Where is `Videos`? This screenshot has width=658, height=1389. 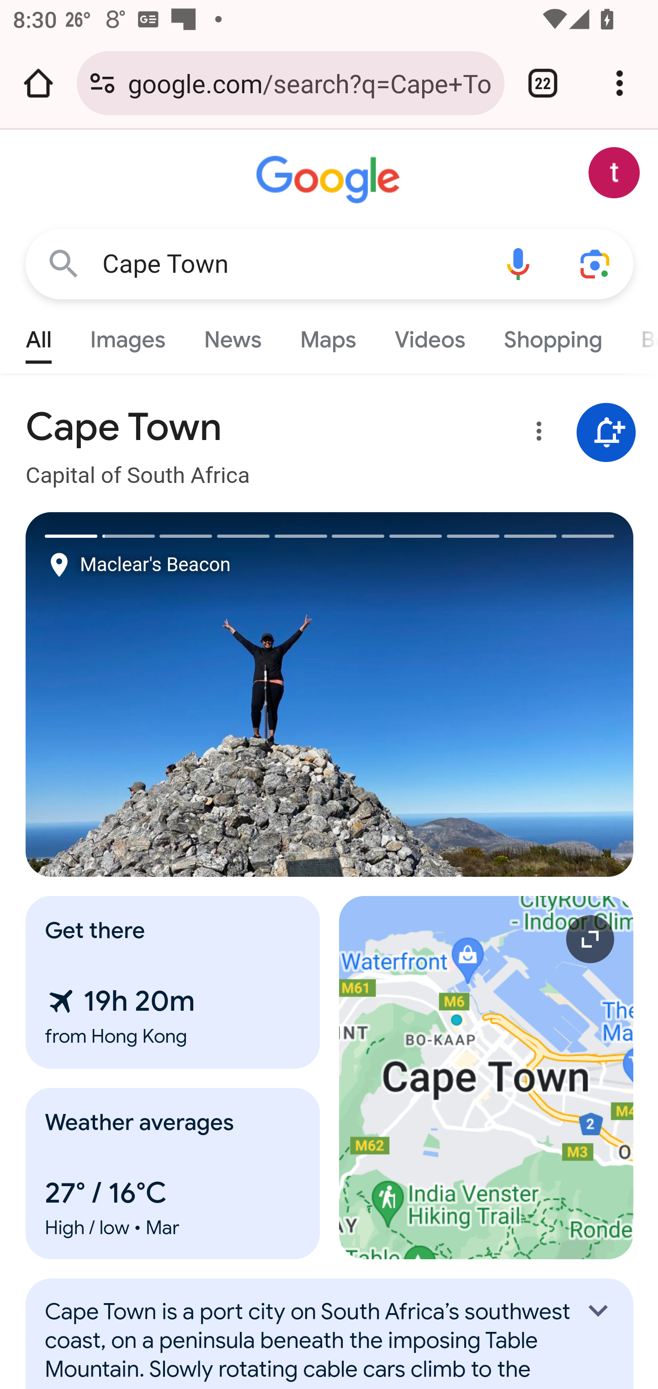
Videos is located at coordinates (430, 335).